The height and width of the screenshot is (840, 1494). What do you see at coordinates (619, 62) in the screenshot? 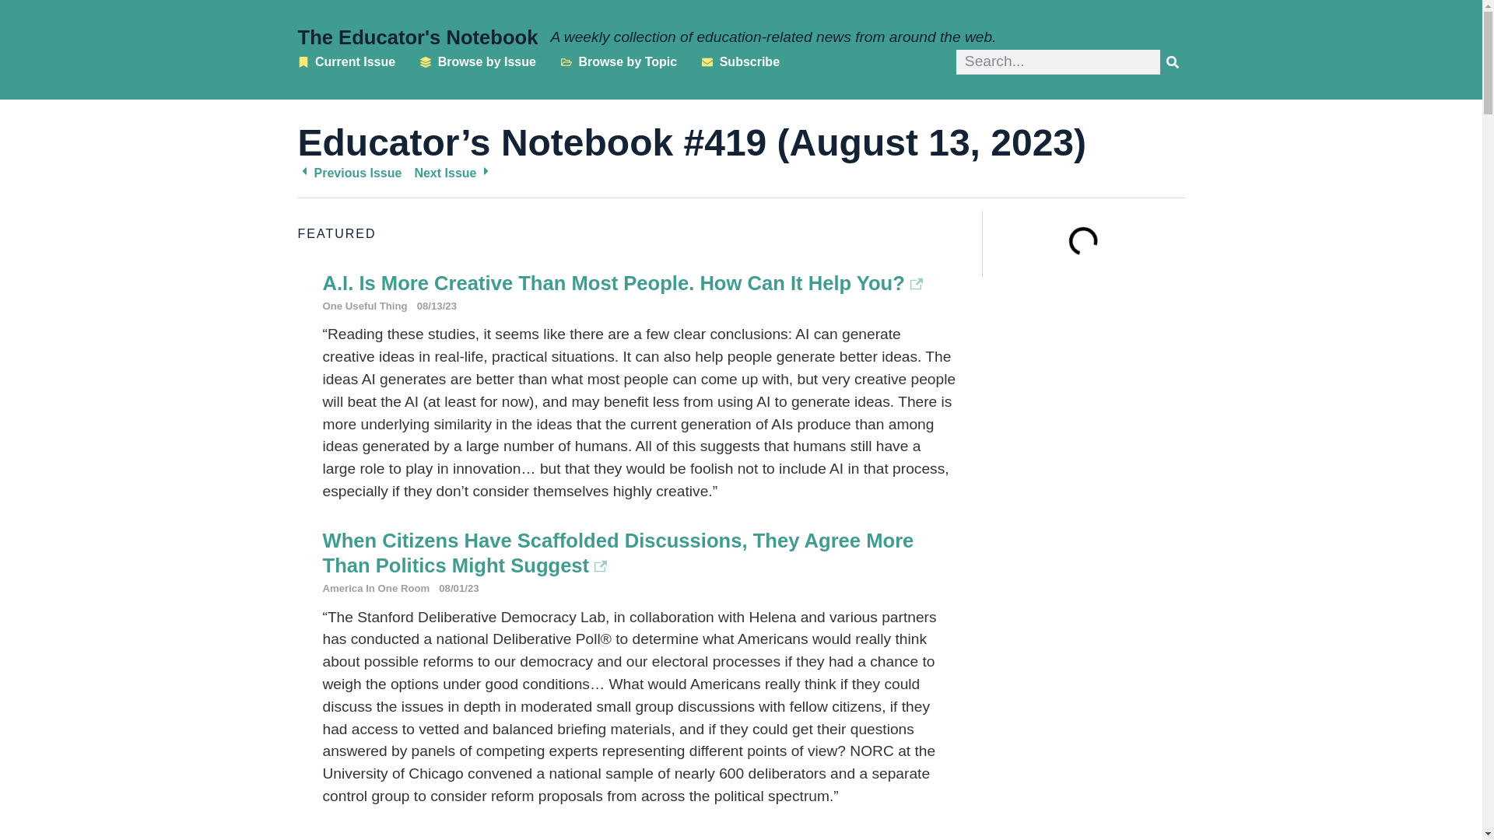
I see `Browse by Topic` at bounding box center [619, 62].